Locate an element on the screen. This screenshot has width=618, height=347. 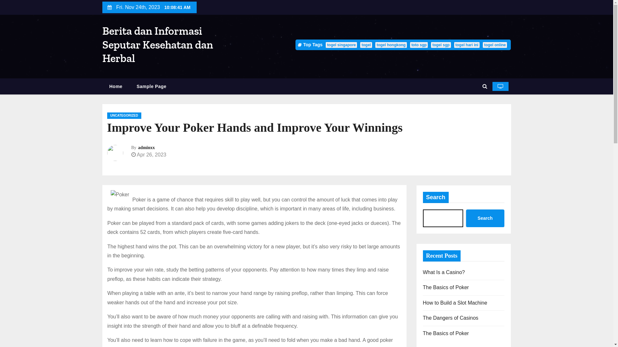
Home is located at coordinates (116, 87).